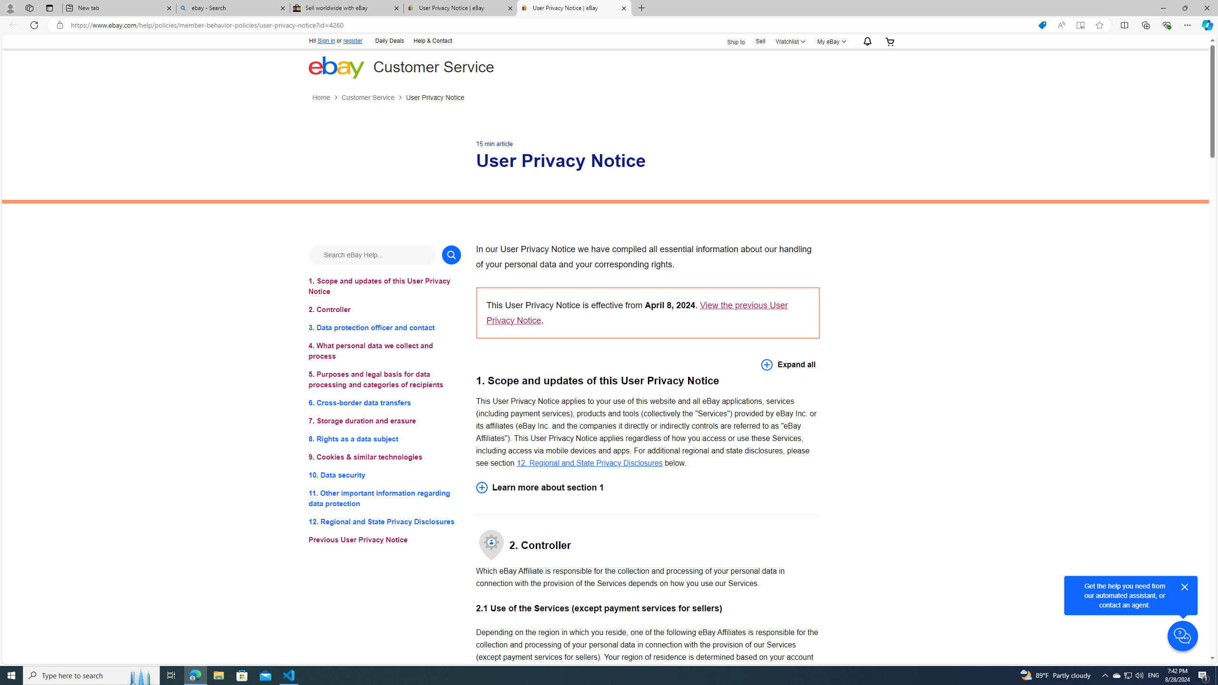 Image resolution: width=1218 pixels, height=685 pixels. I want to click on User Privacy Notice | eBay, so click(573, 8).